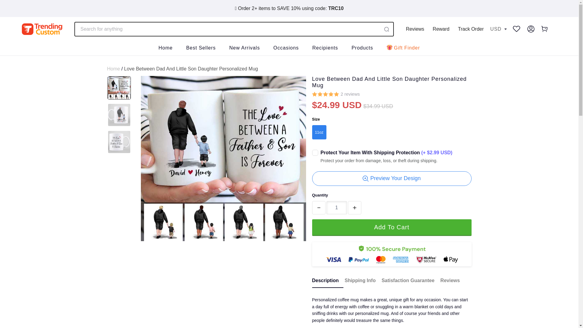 Image resolution: width=583 pixels, height=328 pixels. What do you see at coordinates (319, 132) in the screenshot?
I see `11oz` at bounding box center [319, 132].